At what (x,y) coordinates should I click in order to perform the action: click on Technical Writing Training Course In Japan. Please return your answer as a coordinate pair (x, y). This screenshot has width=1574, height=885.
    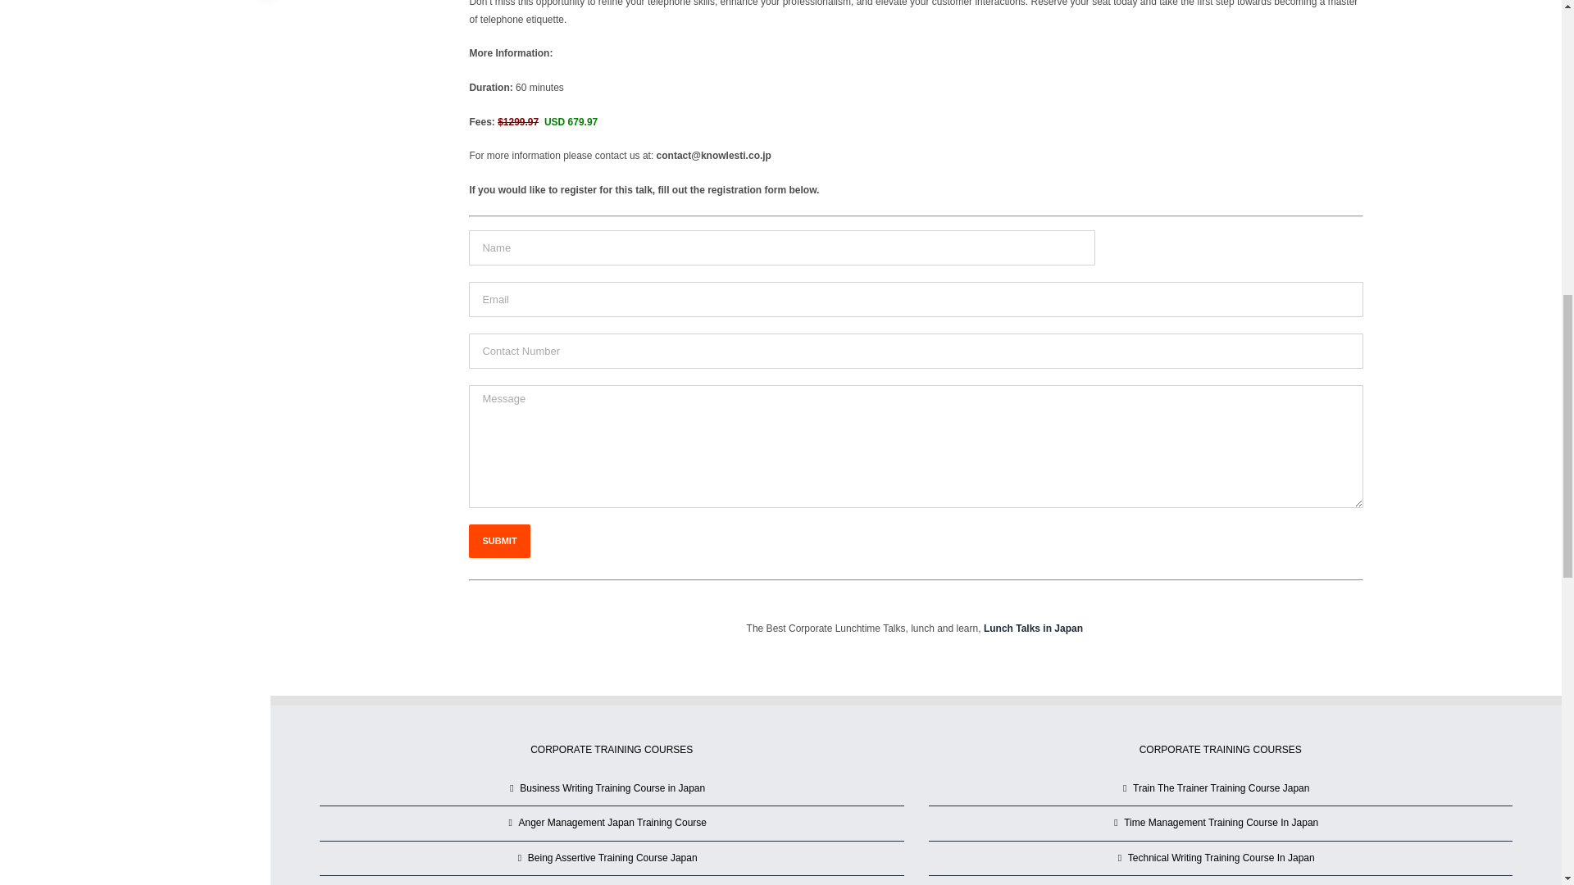
    Looking at the image, I should click on (1221, 859).